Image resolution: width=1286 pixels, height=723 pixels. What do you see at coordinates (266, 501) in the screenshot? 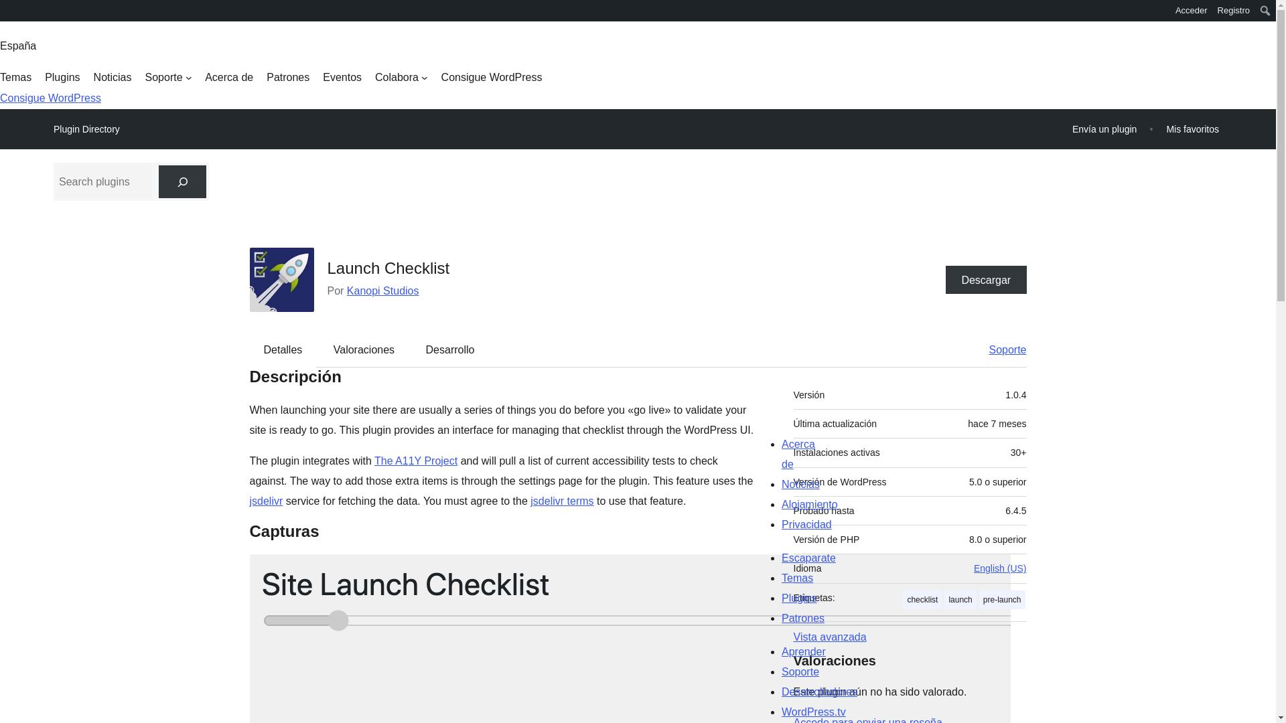
I see `jsdelivr` at bounding box center [266, 501].